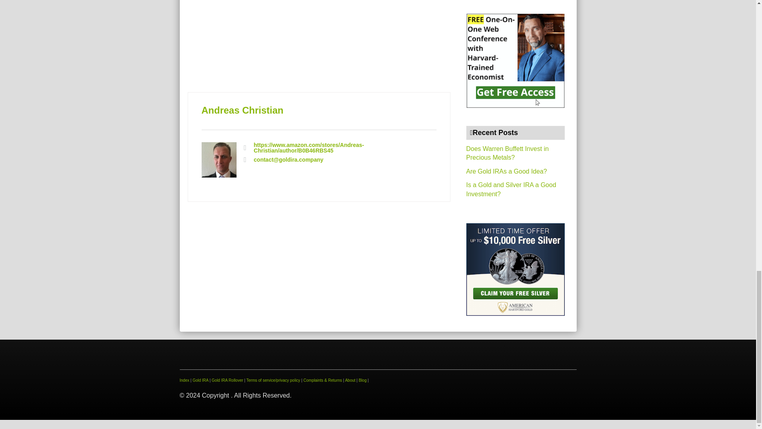  I want to click on Index, so click(184, 380).